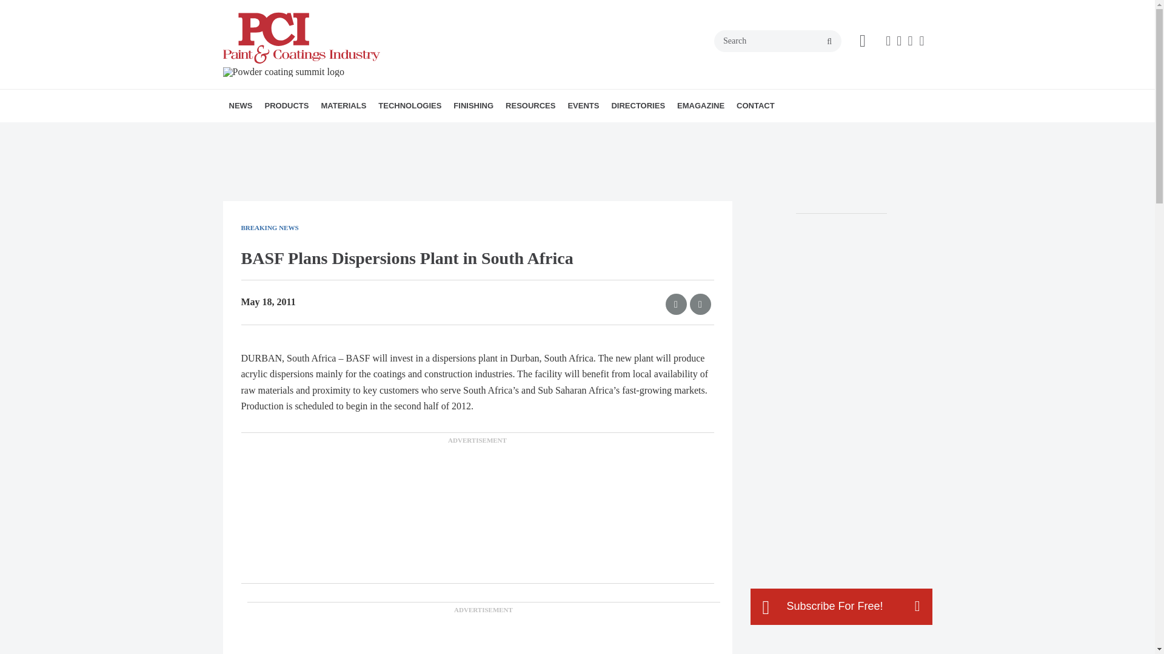 This screenshot has height=654, width=1164. What do you see at coordinates (309, 132) in the screenshot?
I see `PRICE ALERTS` at bounding box center [309, 132].